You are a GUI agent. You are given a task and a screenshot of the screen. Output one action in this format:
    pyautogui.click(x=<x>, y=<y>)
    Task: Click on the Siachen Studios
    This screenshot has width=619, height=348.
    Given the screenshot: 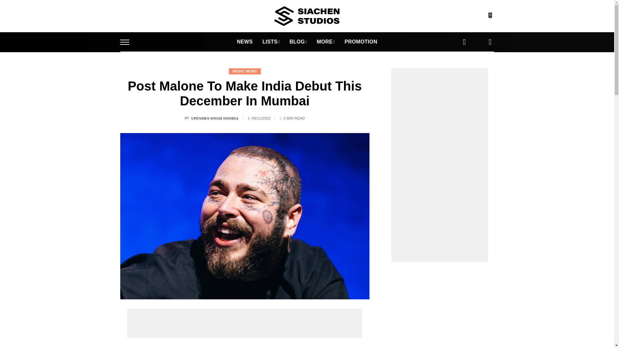 What is the action you would take?
    pyautogui.click(x=307, y=16)
    